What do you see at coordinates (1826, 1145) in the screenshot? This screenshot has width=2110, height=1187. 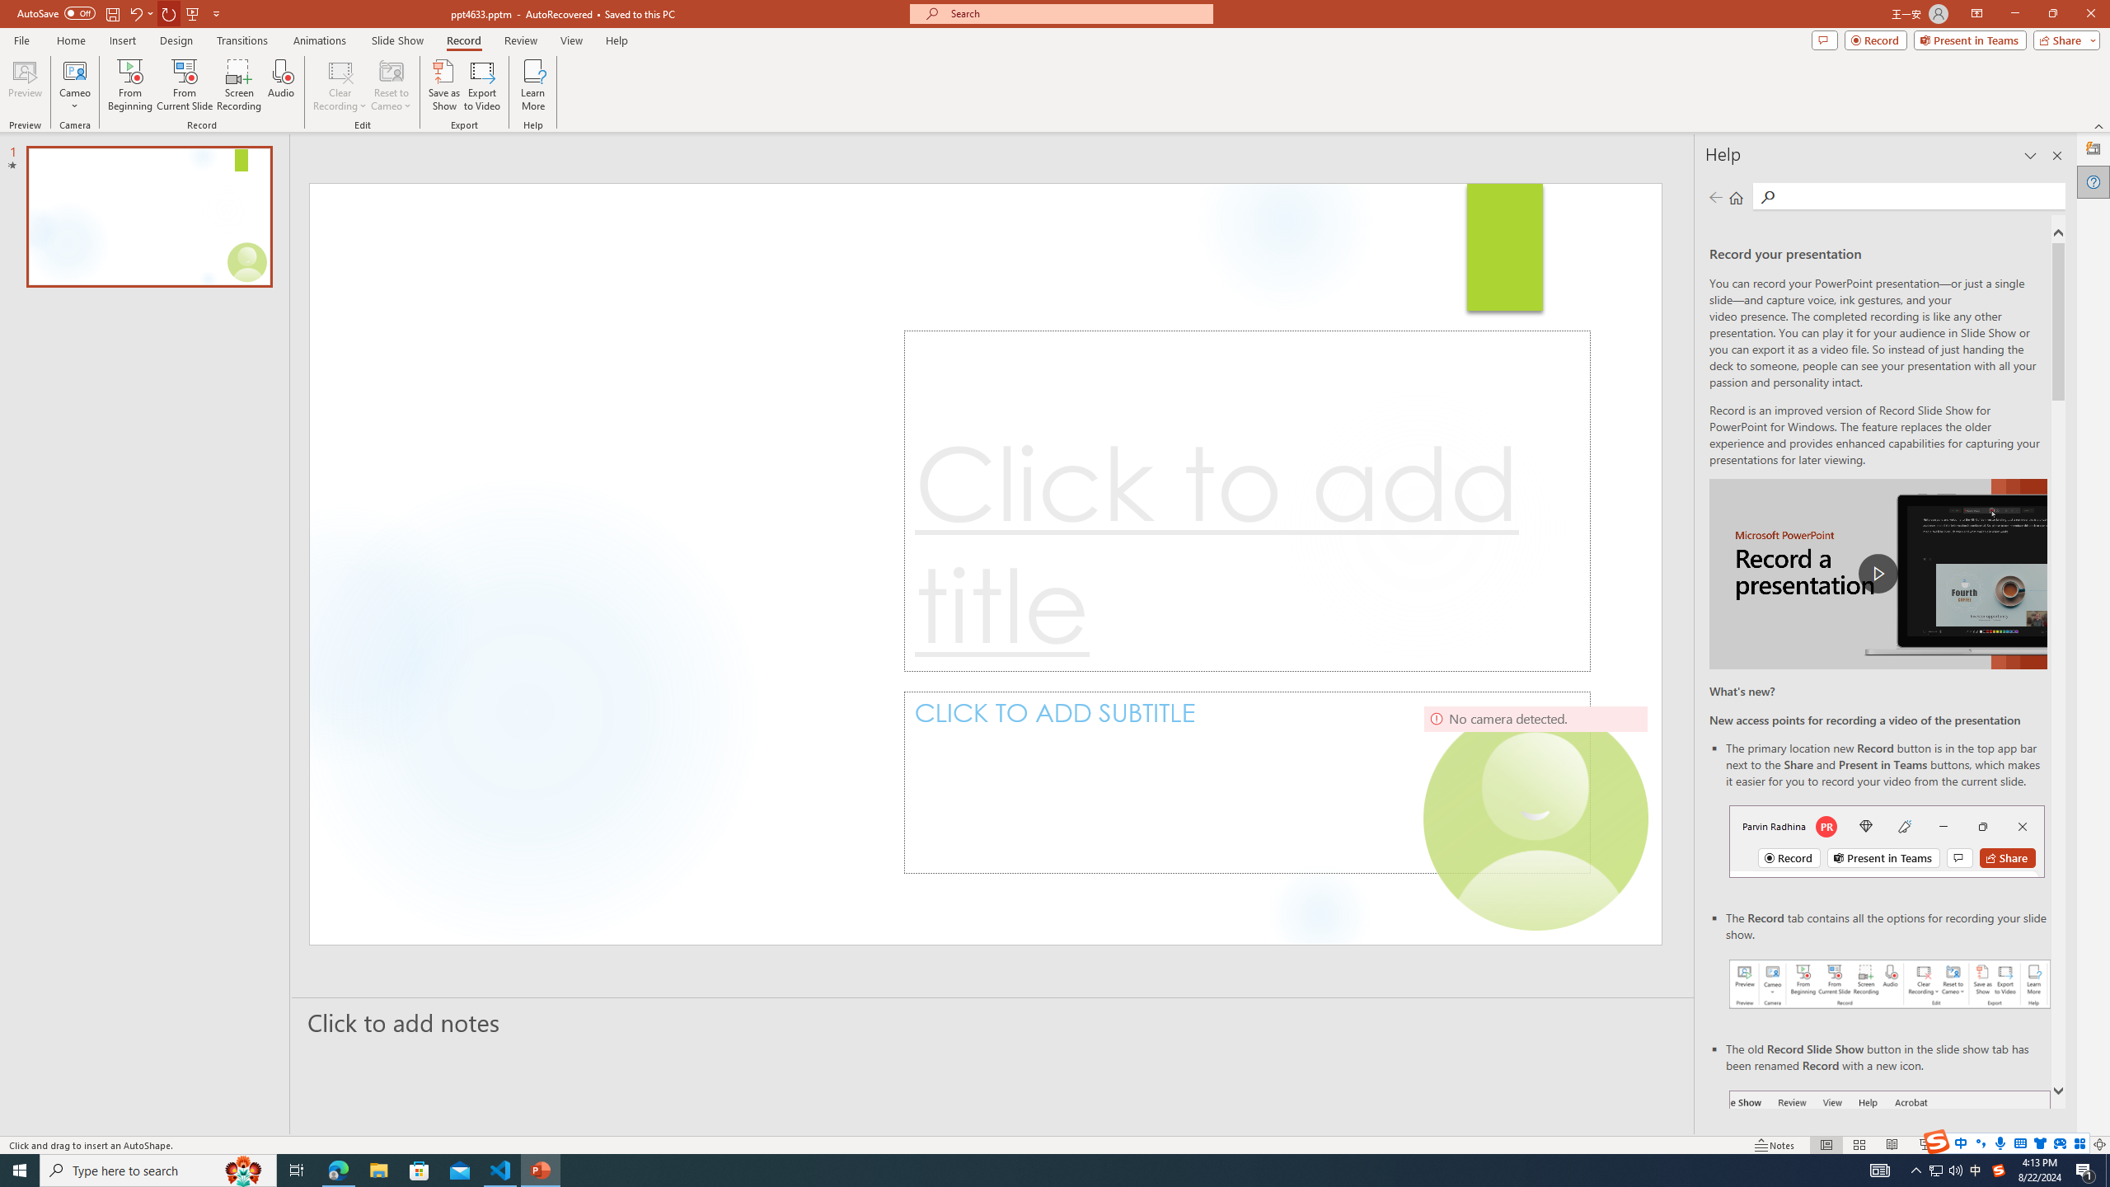 I see `Normal` at bounding box center [1826, 1145].